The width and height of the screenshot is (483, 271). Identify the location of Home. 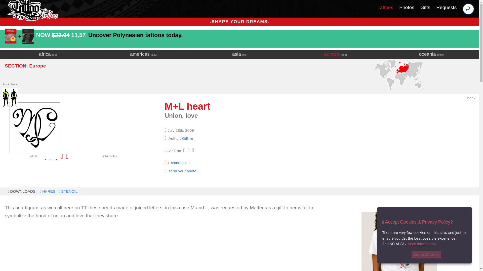
(31, 18).